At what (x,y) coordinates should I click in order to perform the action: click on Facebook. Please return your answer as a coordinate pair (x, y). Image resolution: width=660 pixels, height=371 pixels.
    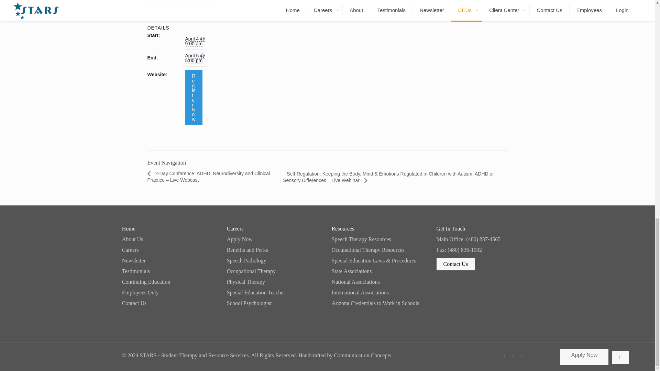
    Looking at the image, I should click on (504, 356).